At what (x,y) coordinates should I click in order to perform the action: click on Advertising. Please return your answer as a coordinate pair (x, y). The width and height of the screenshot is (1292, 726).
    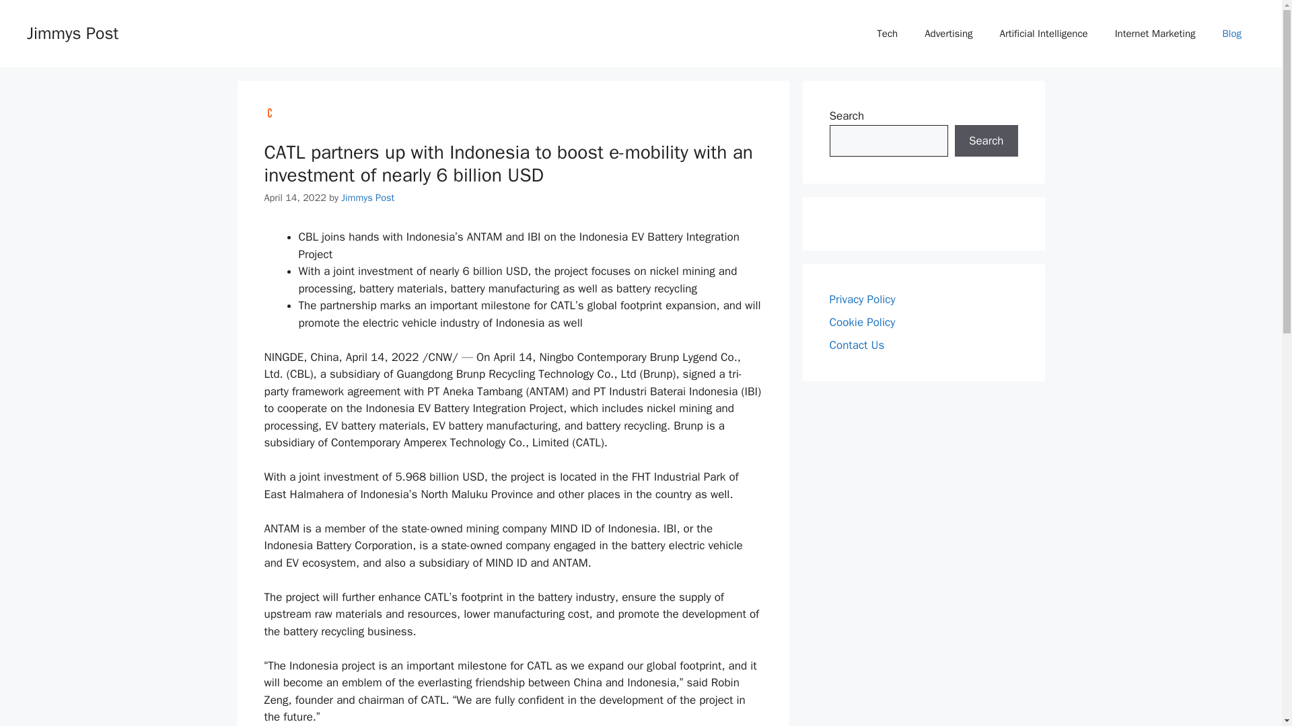
    Looking at the image, I should click on (947, 34).